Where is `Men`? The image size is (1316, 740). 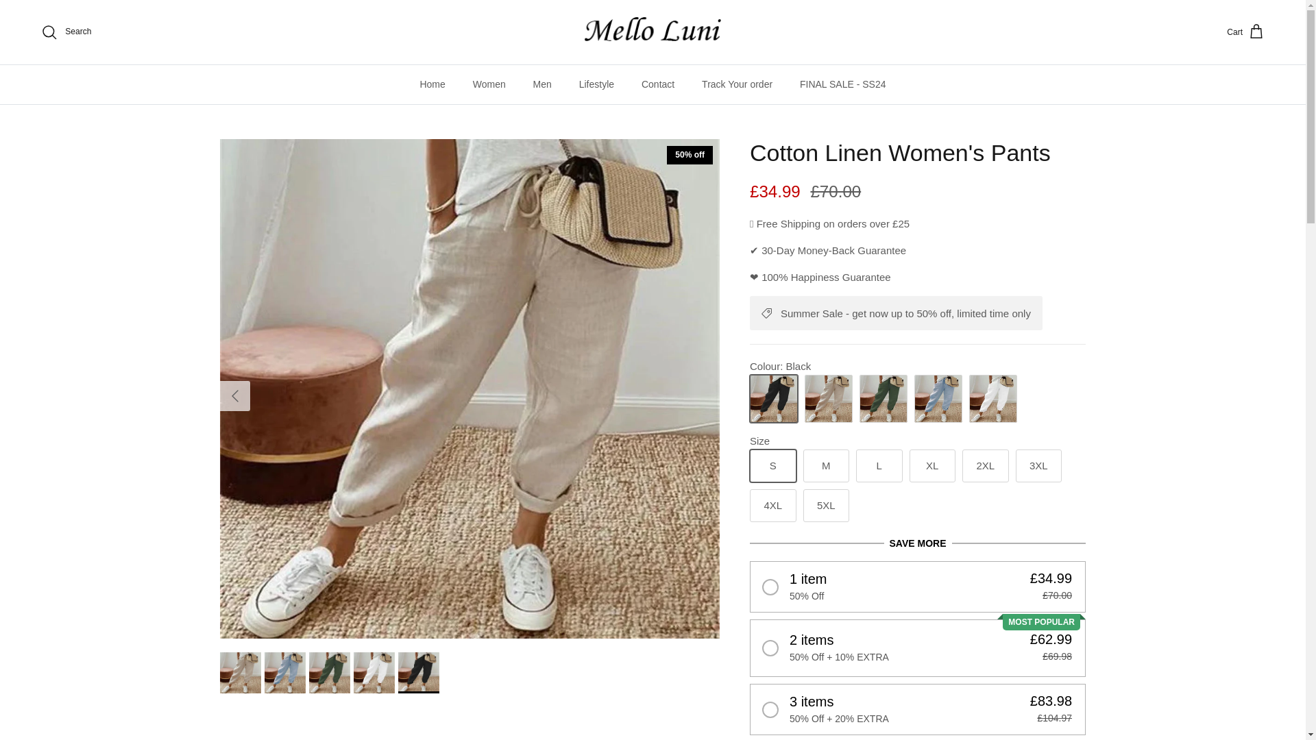 Men is located at coordinates (543, 85).